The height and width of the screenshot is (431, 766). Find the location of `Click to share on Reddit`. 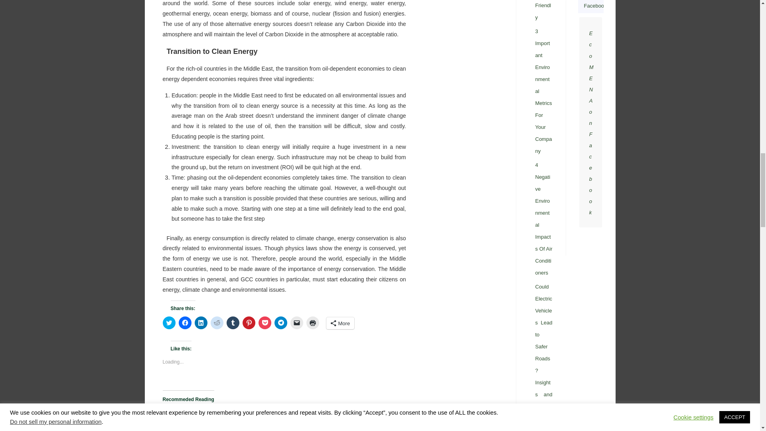

Click to share on Reddit is located at coordinates (217, 322).